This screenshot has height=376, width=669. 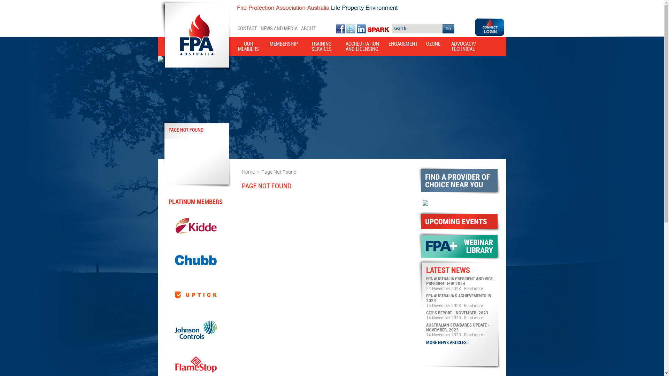 What do you see at coordinates (247, 29) in the screenshot?
I see `CONTACT` at bounding box center [247, 29].